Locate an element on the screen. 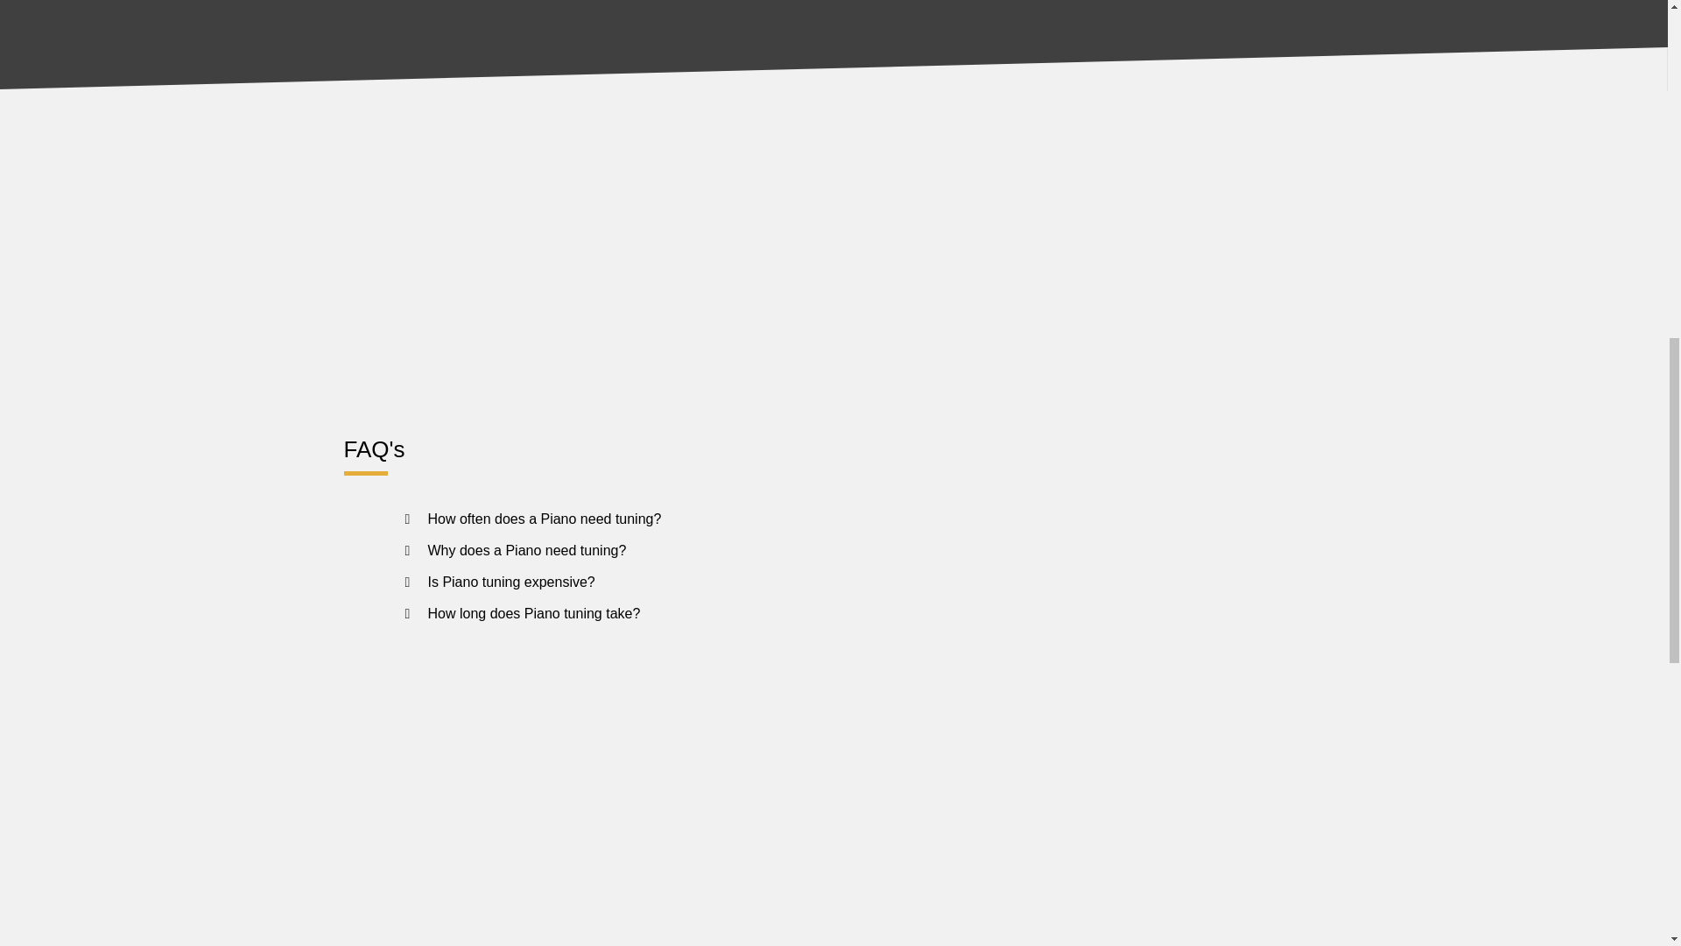  Is Piano tuning expensive? is located at coordinates (510, 582).